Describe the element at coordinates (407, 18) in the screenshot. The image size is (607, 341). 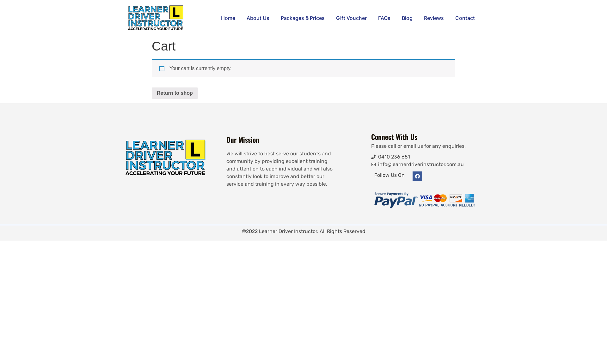
I see `Blog` at that location.